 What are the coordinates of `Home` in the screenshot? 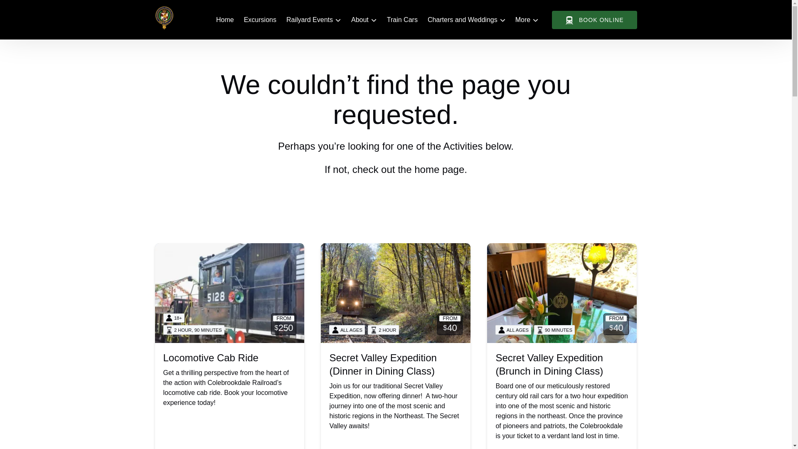 It's located at (225, 20).